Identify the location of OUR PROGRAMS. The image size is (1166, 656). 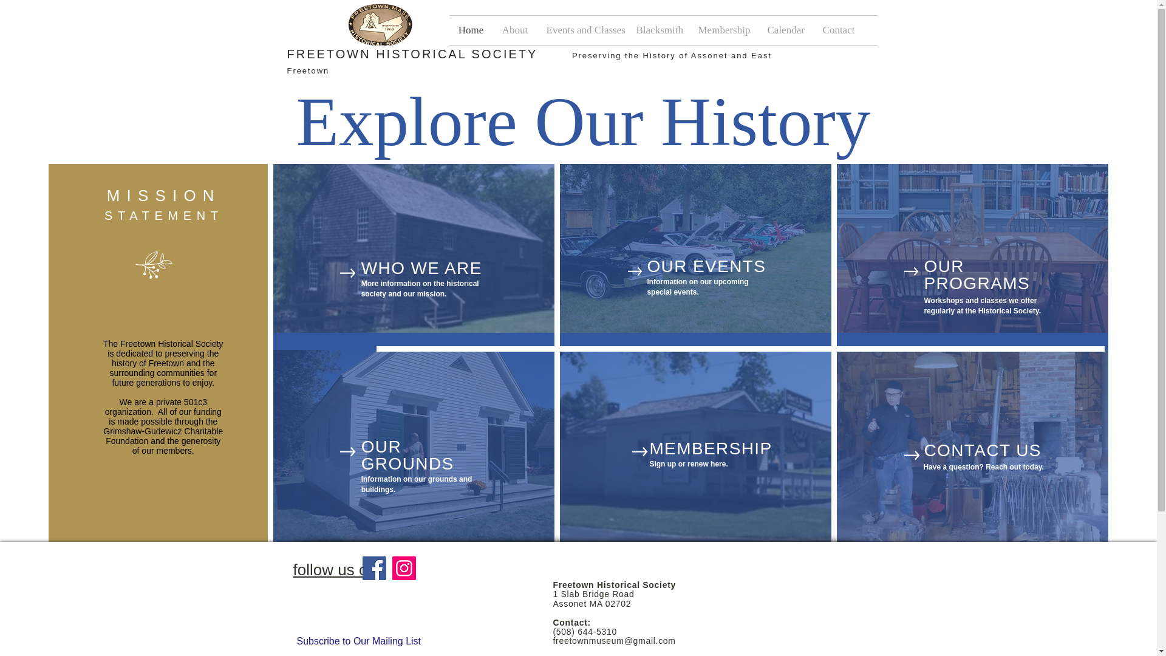
(977, 275).